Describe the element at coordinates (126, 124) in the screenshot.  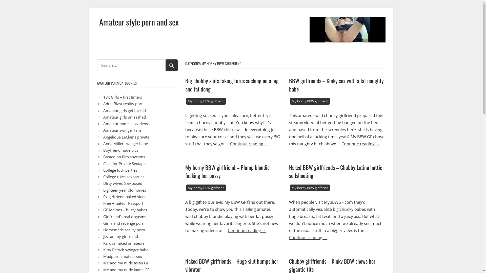
I see `Amateur home sexvideos` at that location.